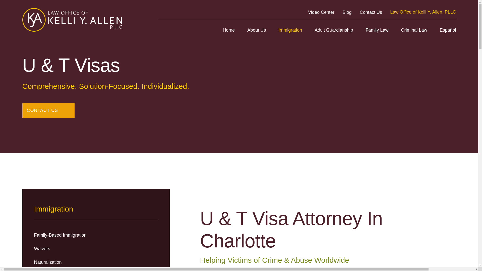 The width and height of the screenshot is (482, 271). Describe the element at coordinates (377, 30) in the screenshot. I see `Family Law` at that location.